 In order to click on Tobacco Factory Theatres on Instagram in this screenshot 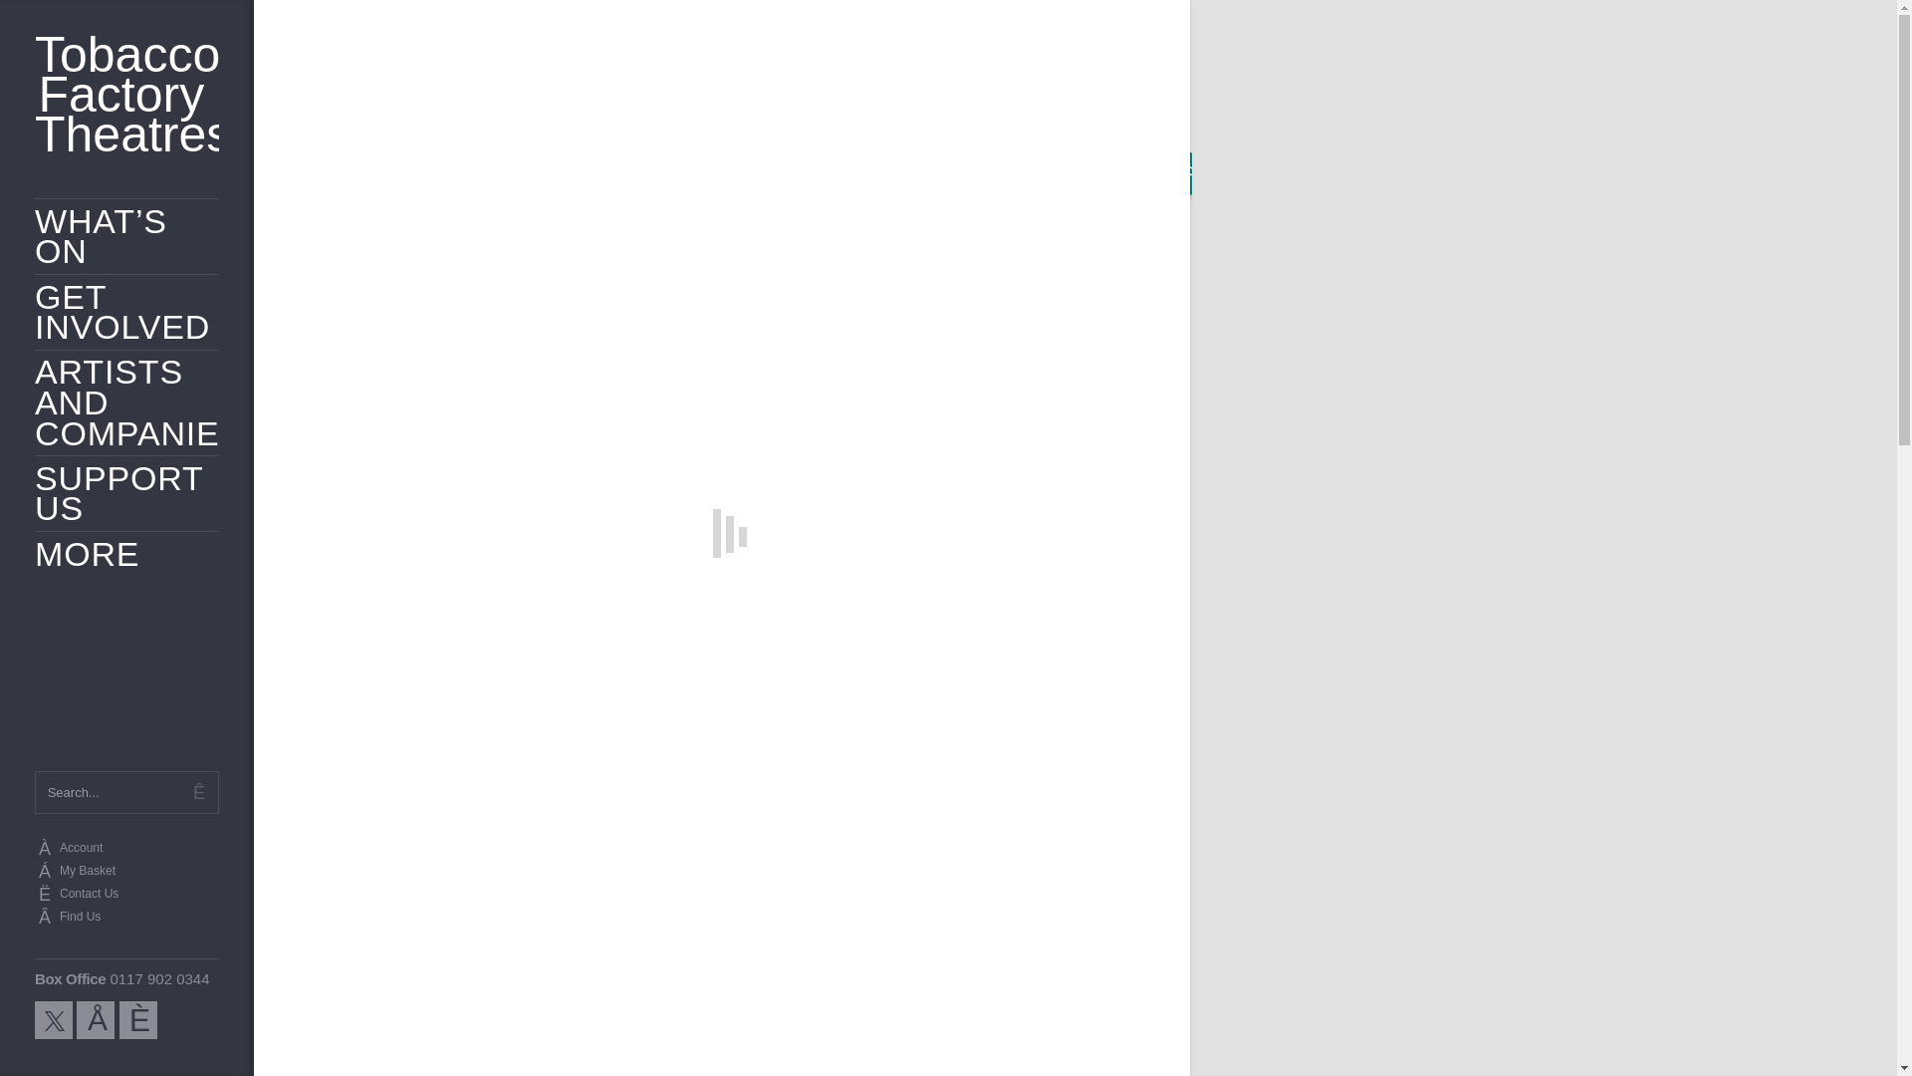, I will do `click(137, 1020)`.